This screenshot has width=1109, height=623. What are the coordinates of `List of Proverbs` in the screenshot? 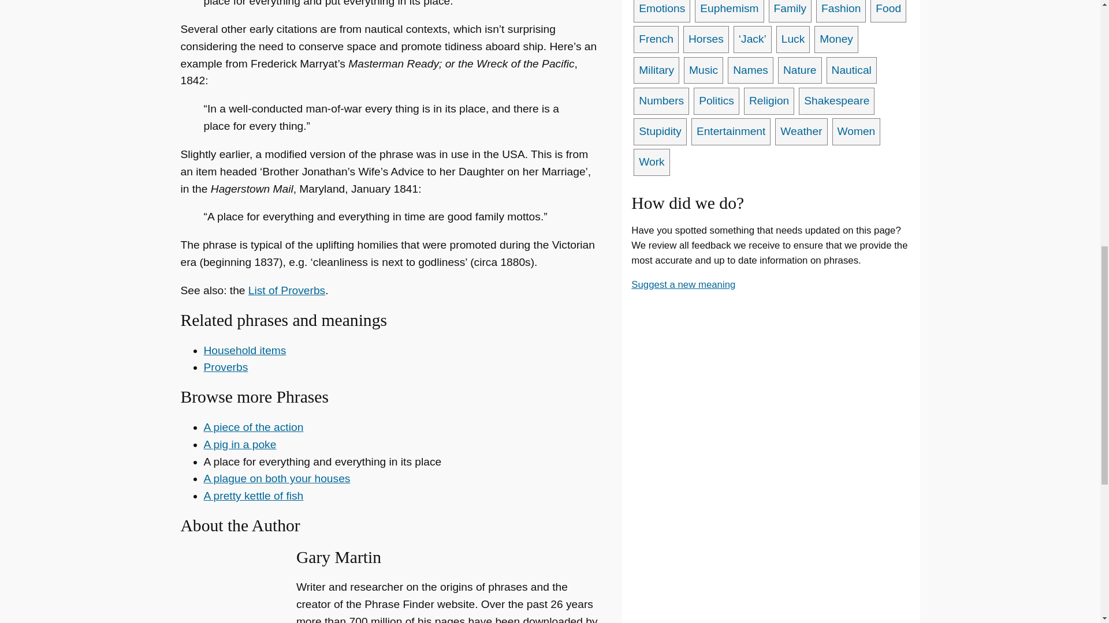 It's located at (286, 290).